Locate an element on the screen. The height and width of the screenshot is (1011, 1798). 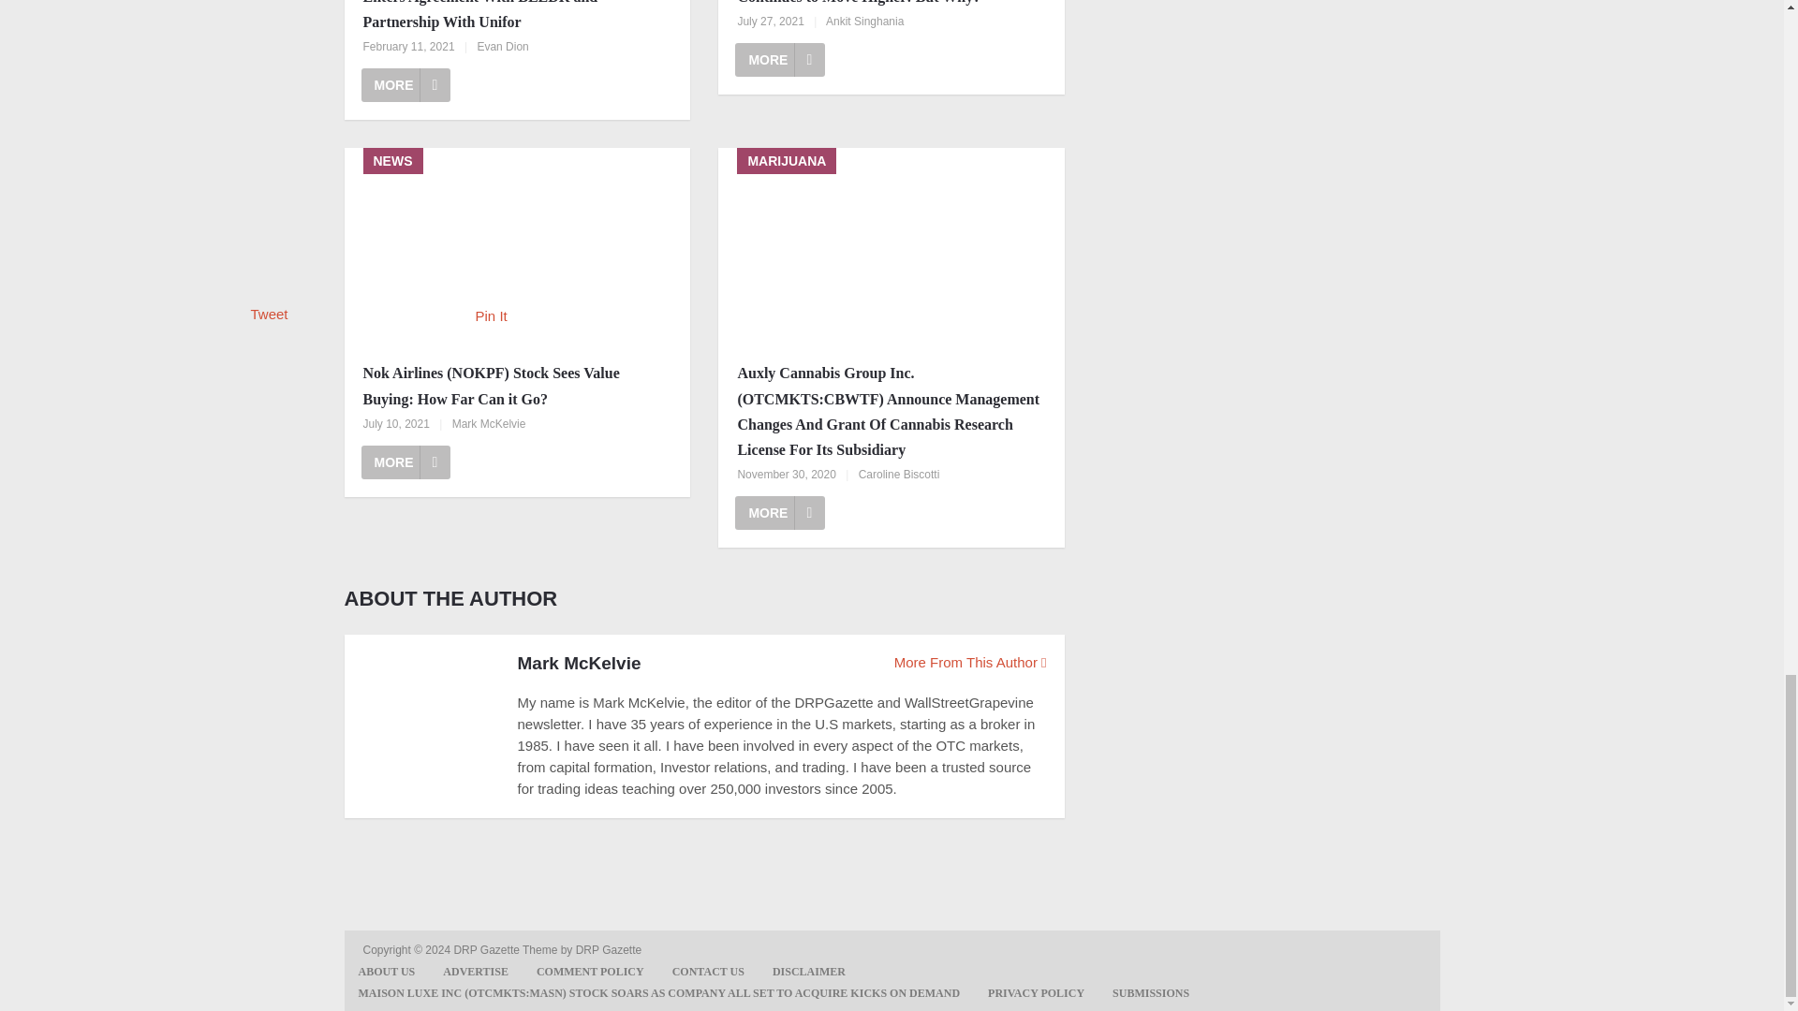
Caroline Biscotti is located at coordinates (899, 475).